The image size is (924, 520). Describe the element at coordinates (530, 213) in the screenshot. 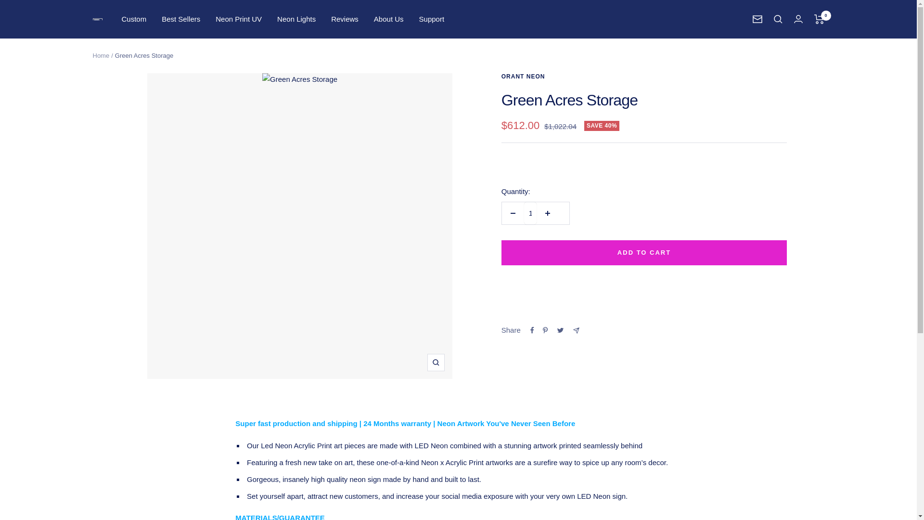

I see `1` at that location.